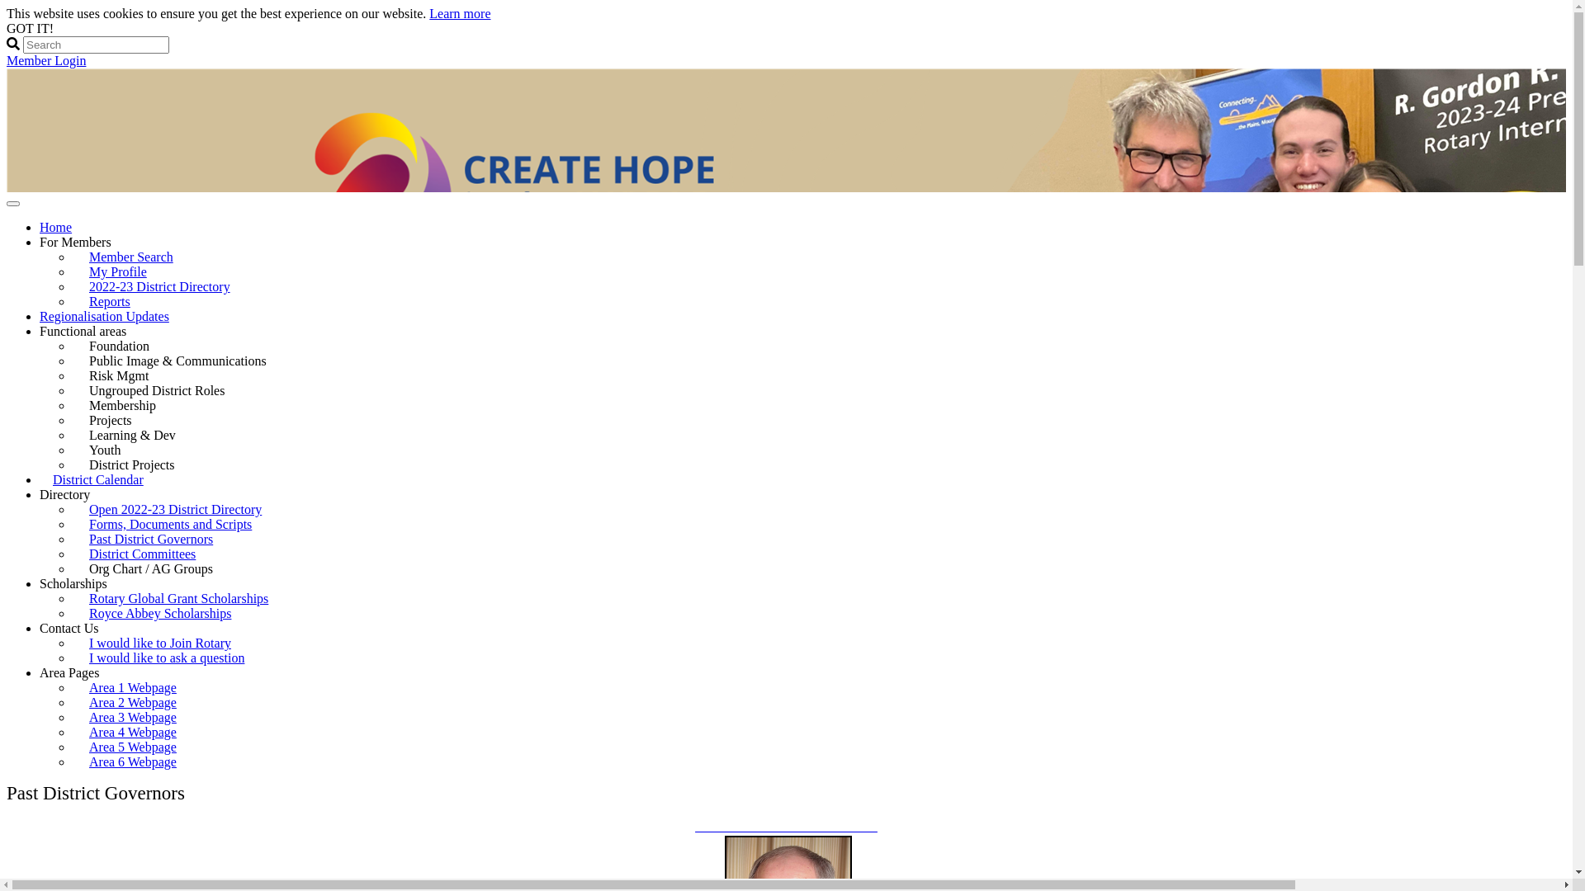 The image size is (1585, 891). What do you see at coordinates (76, 243) in the screenshot?
I see `For Members` at bounding box center [76, 243].